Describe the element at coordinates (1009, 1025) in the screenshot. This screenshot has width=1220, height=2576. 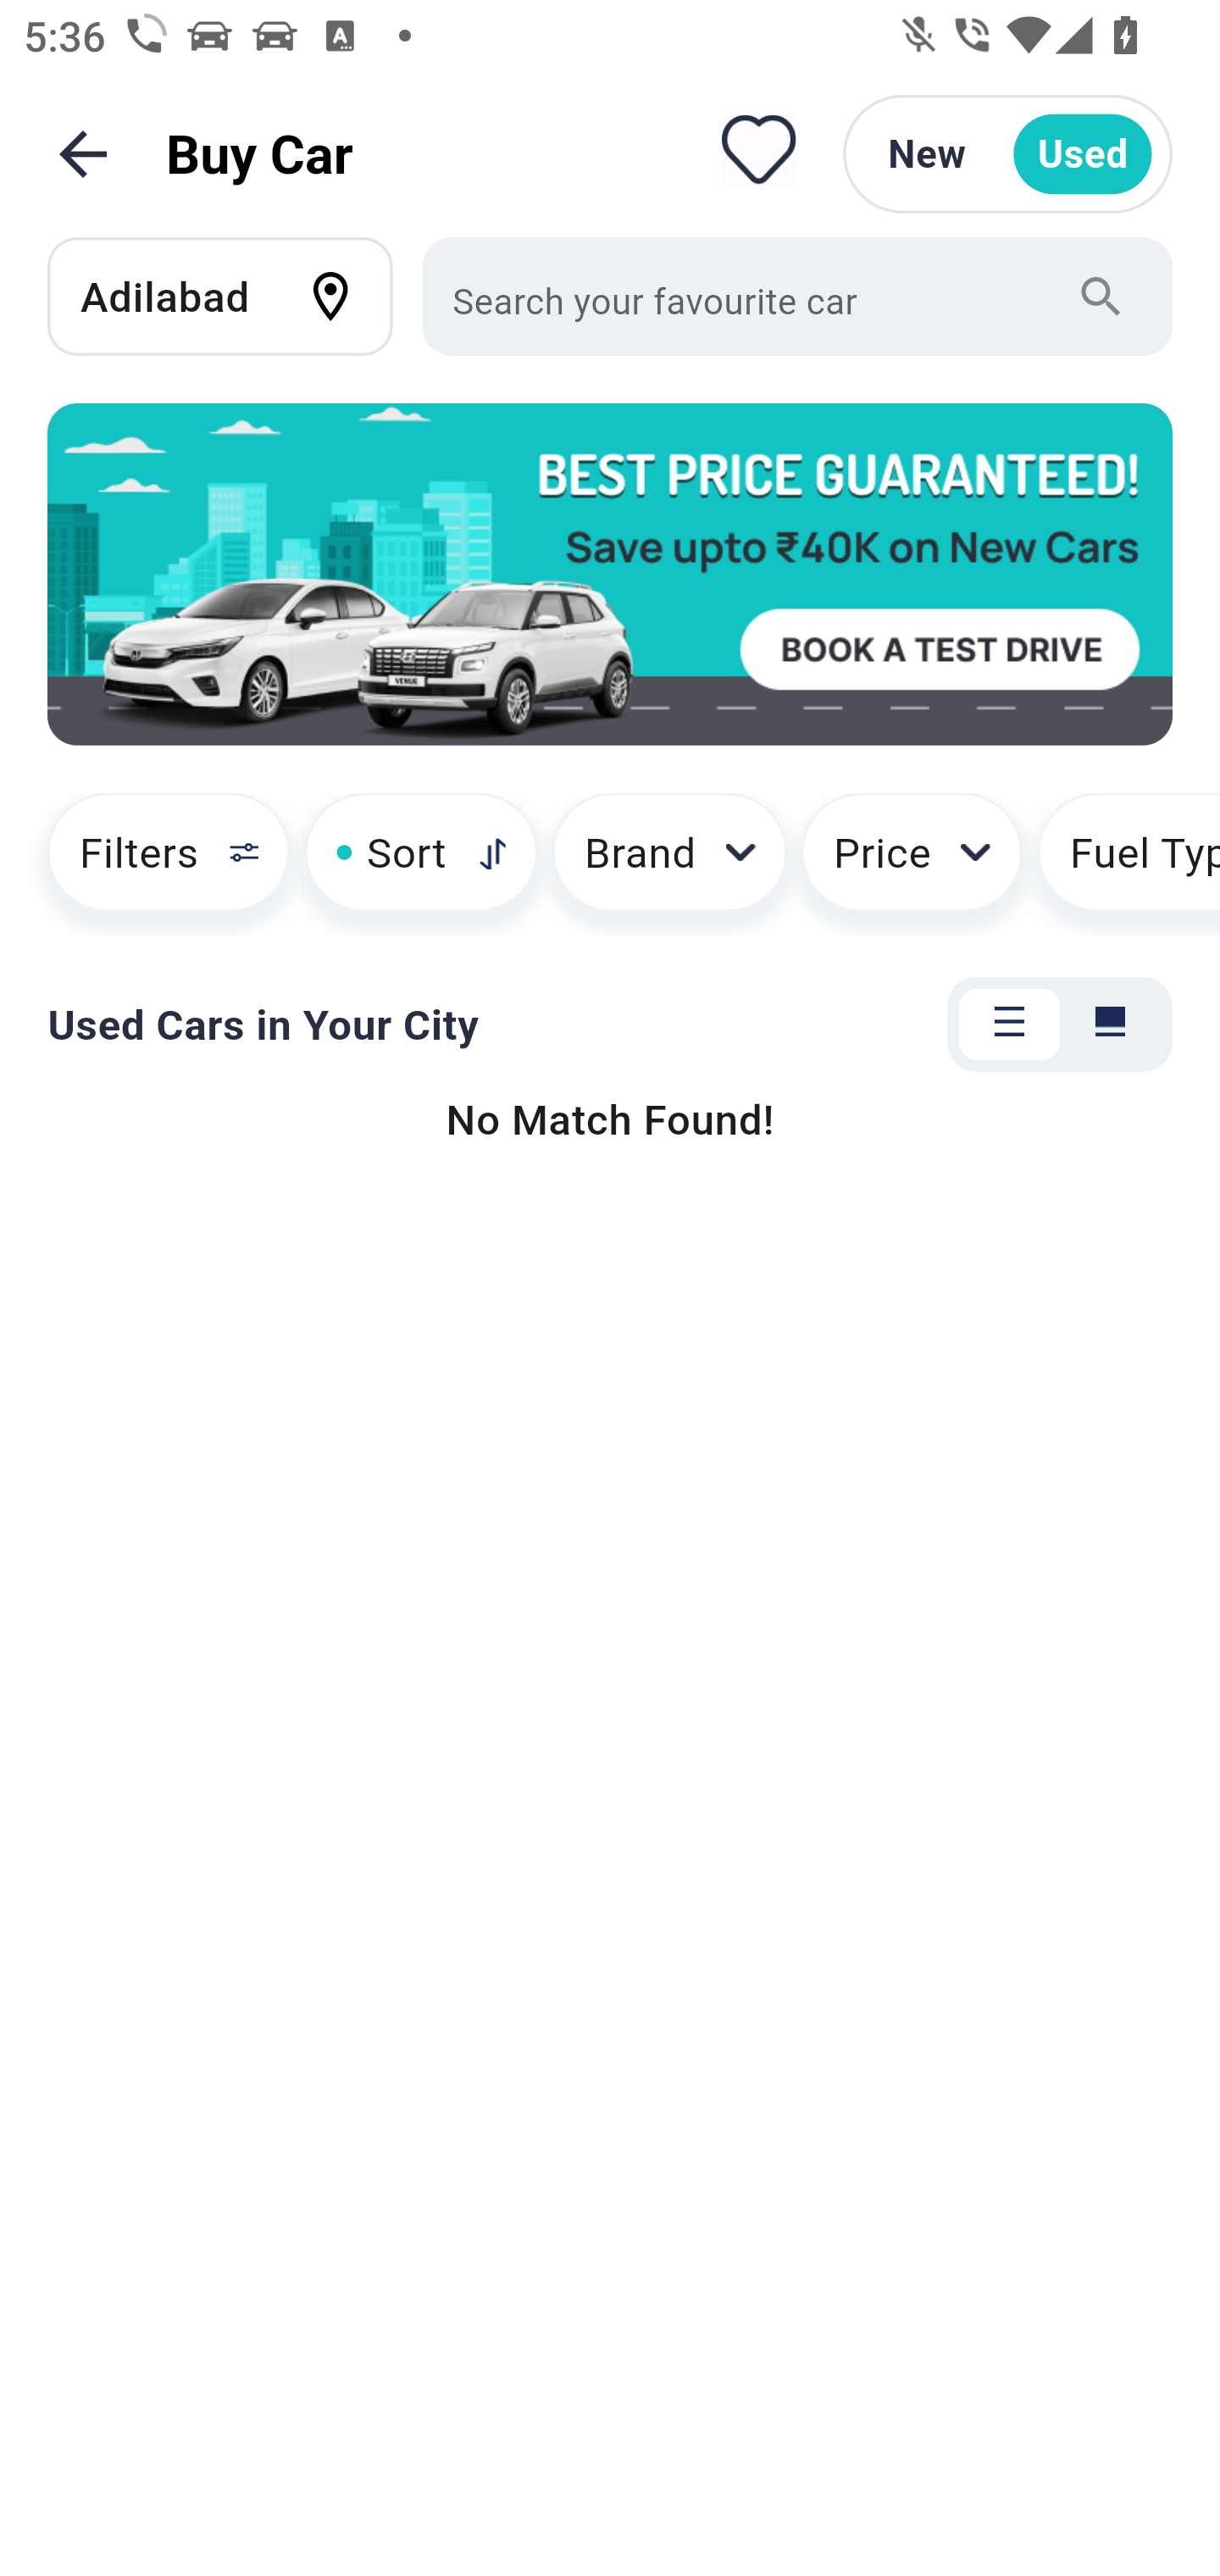
I see `Tab 1 of 2` at that location.